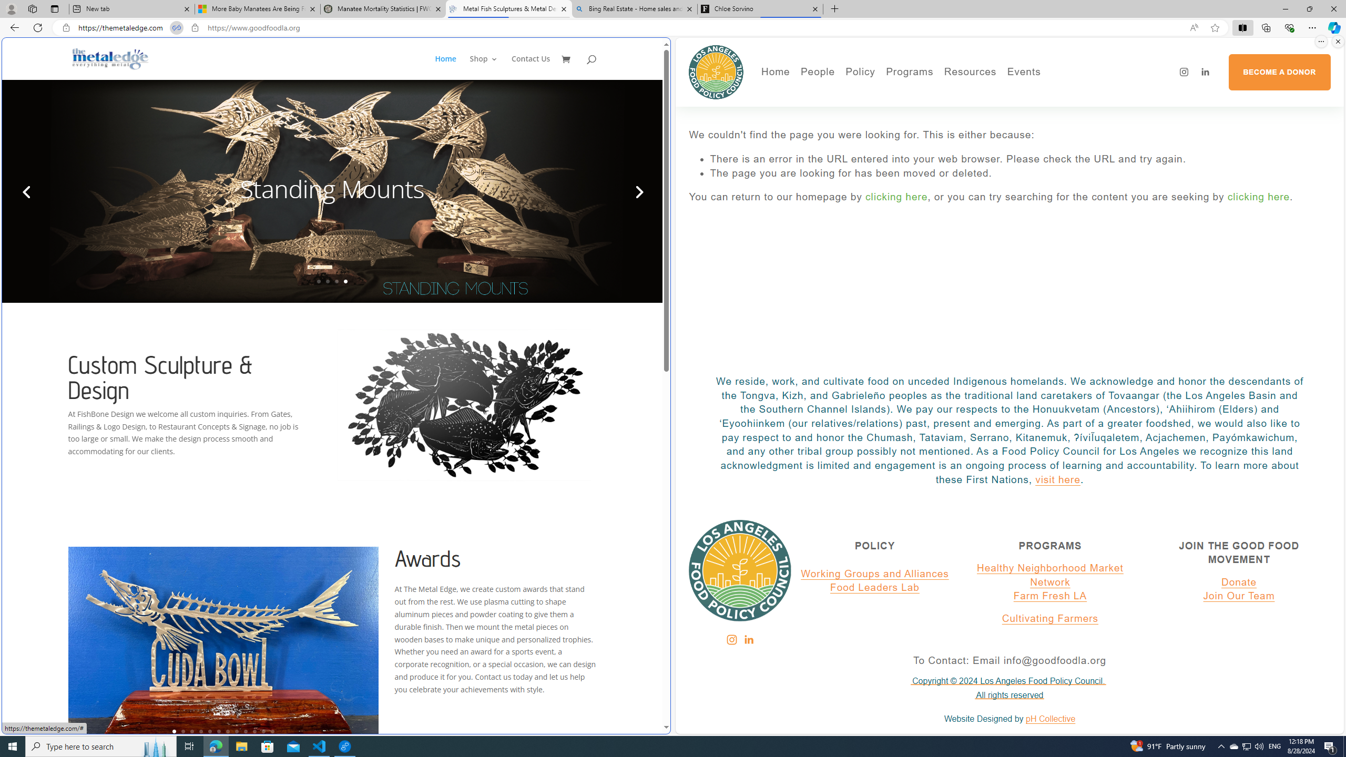  I want to click on Healthy Neighborhood Market Network, so click(1049, 575).